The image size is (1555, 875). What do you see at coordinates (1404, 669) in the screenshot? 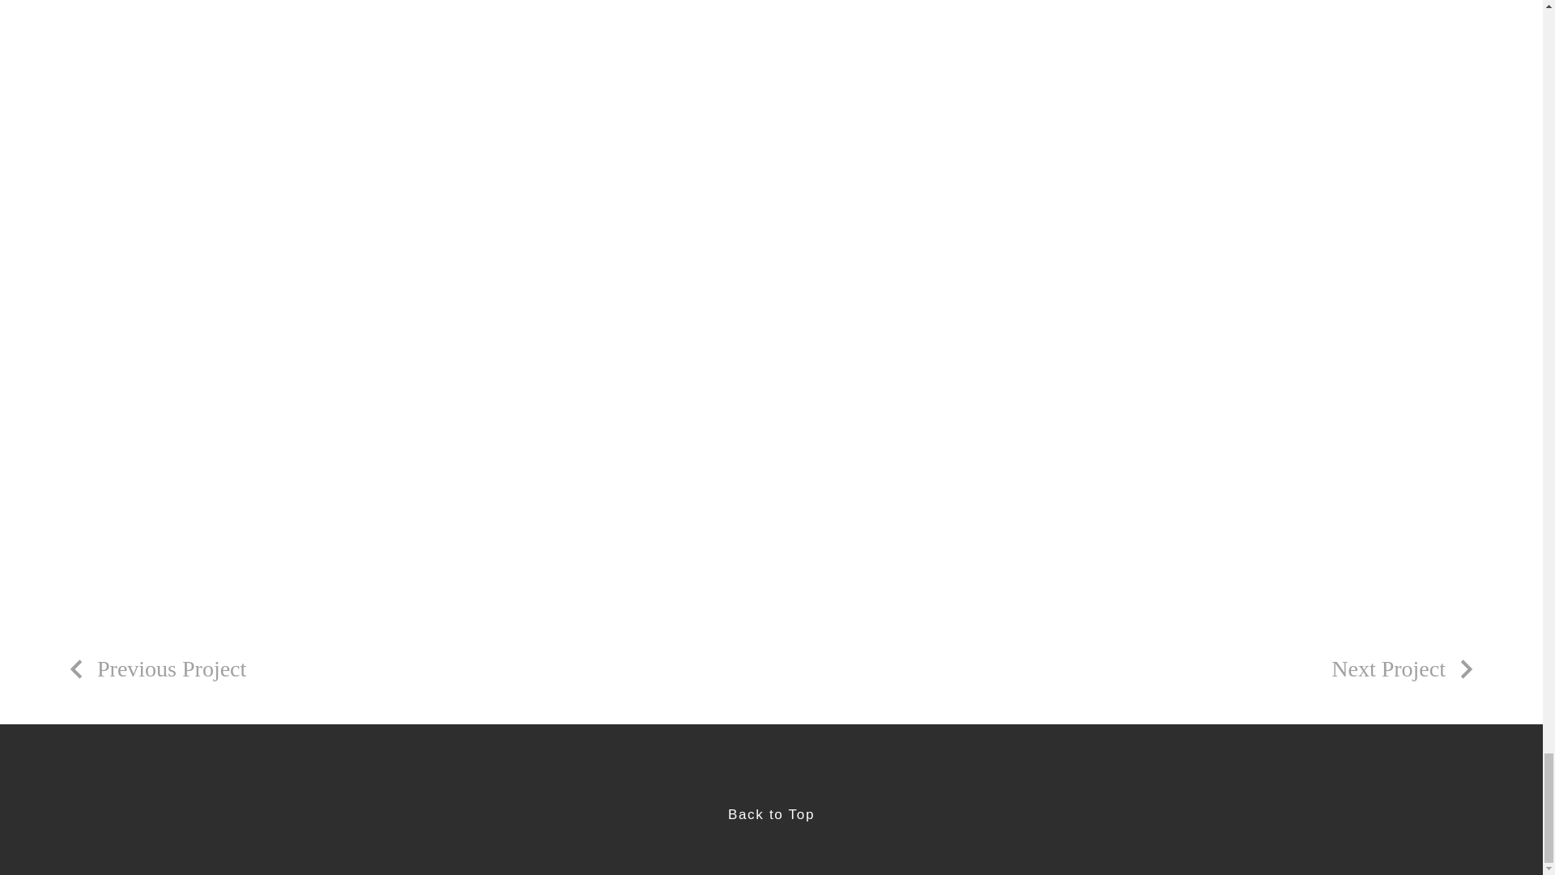
I see `Next Project` at bounding box center [1404, 669].